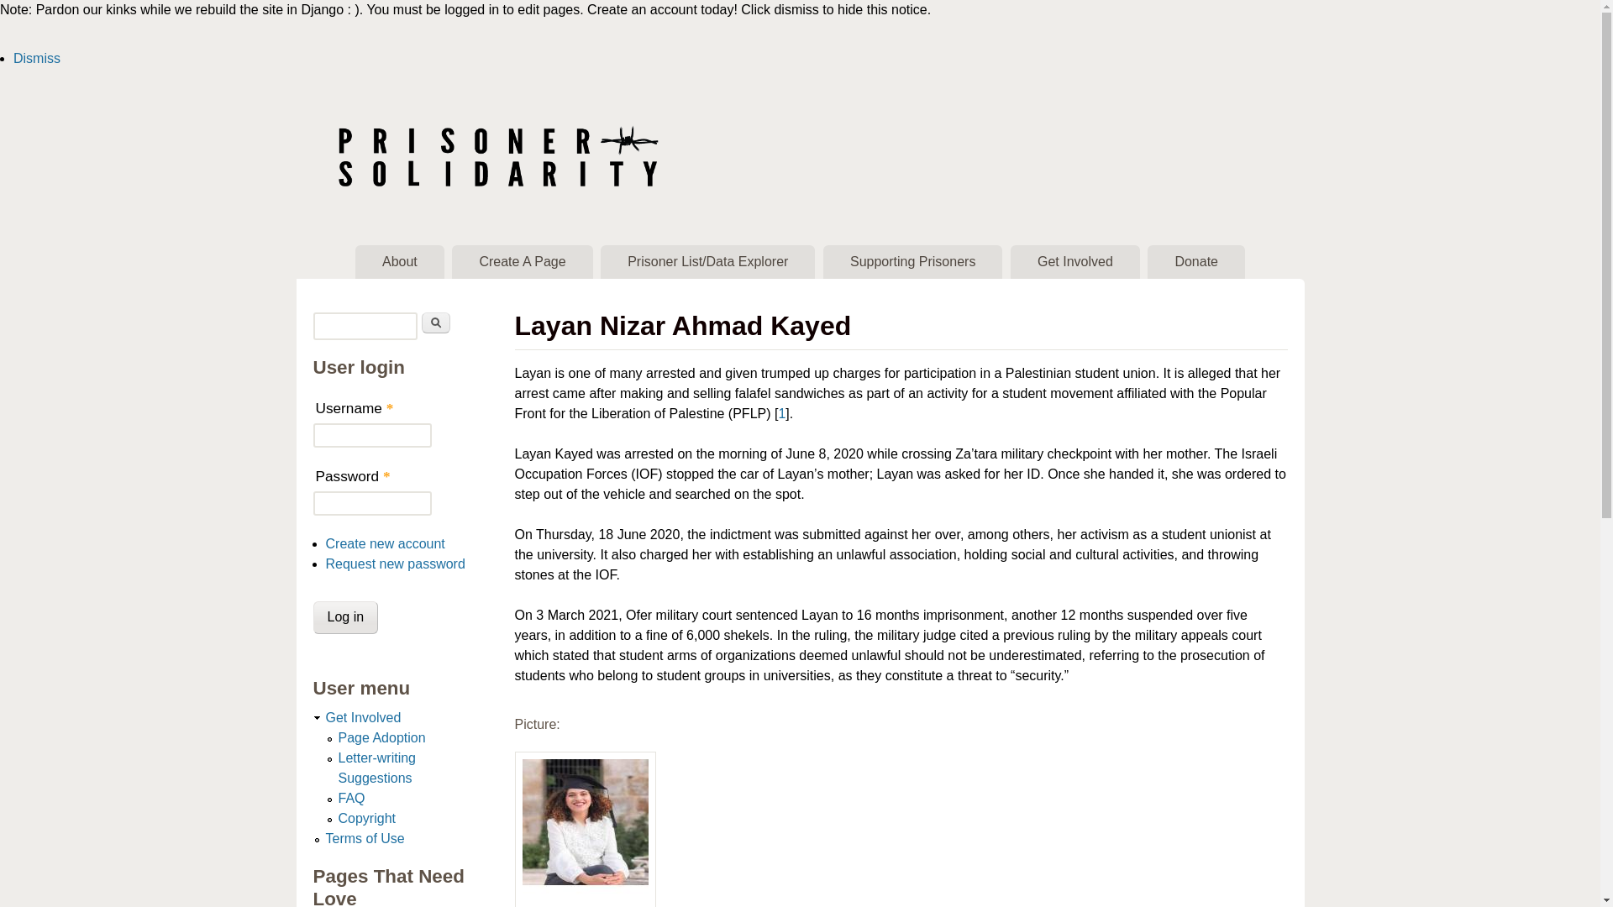 Image resolution: width=1613 pixels, height=907 pixels. Describe the element at coordinates (363, 717) in the screenshot. I see `Get Involved` at that location.